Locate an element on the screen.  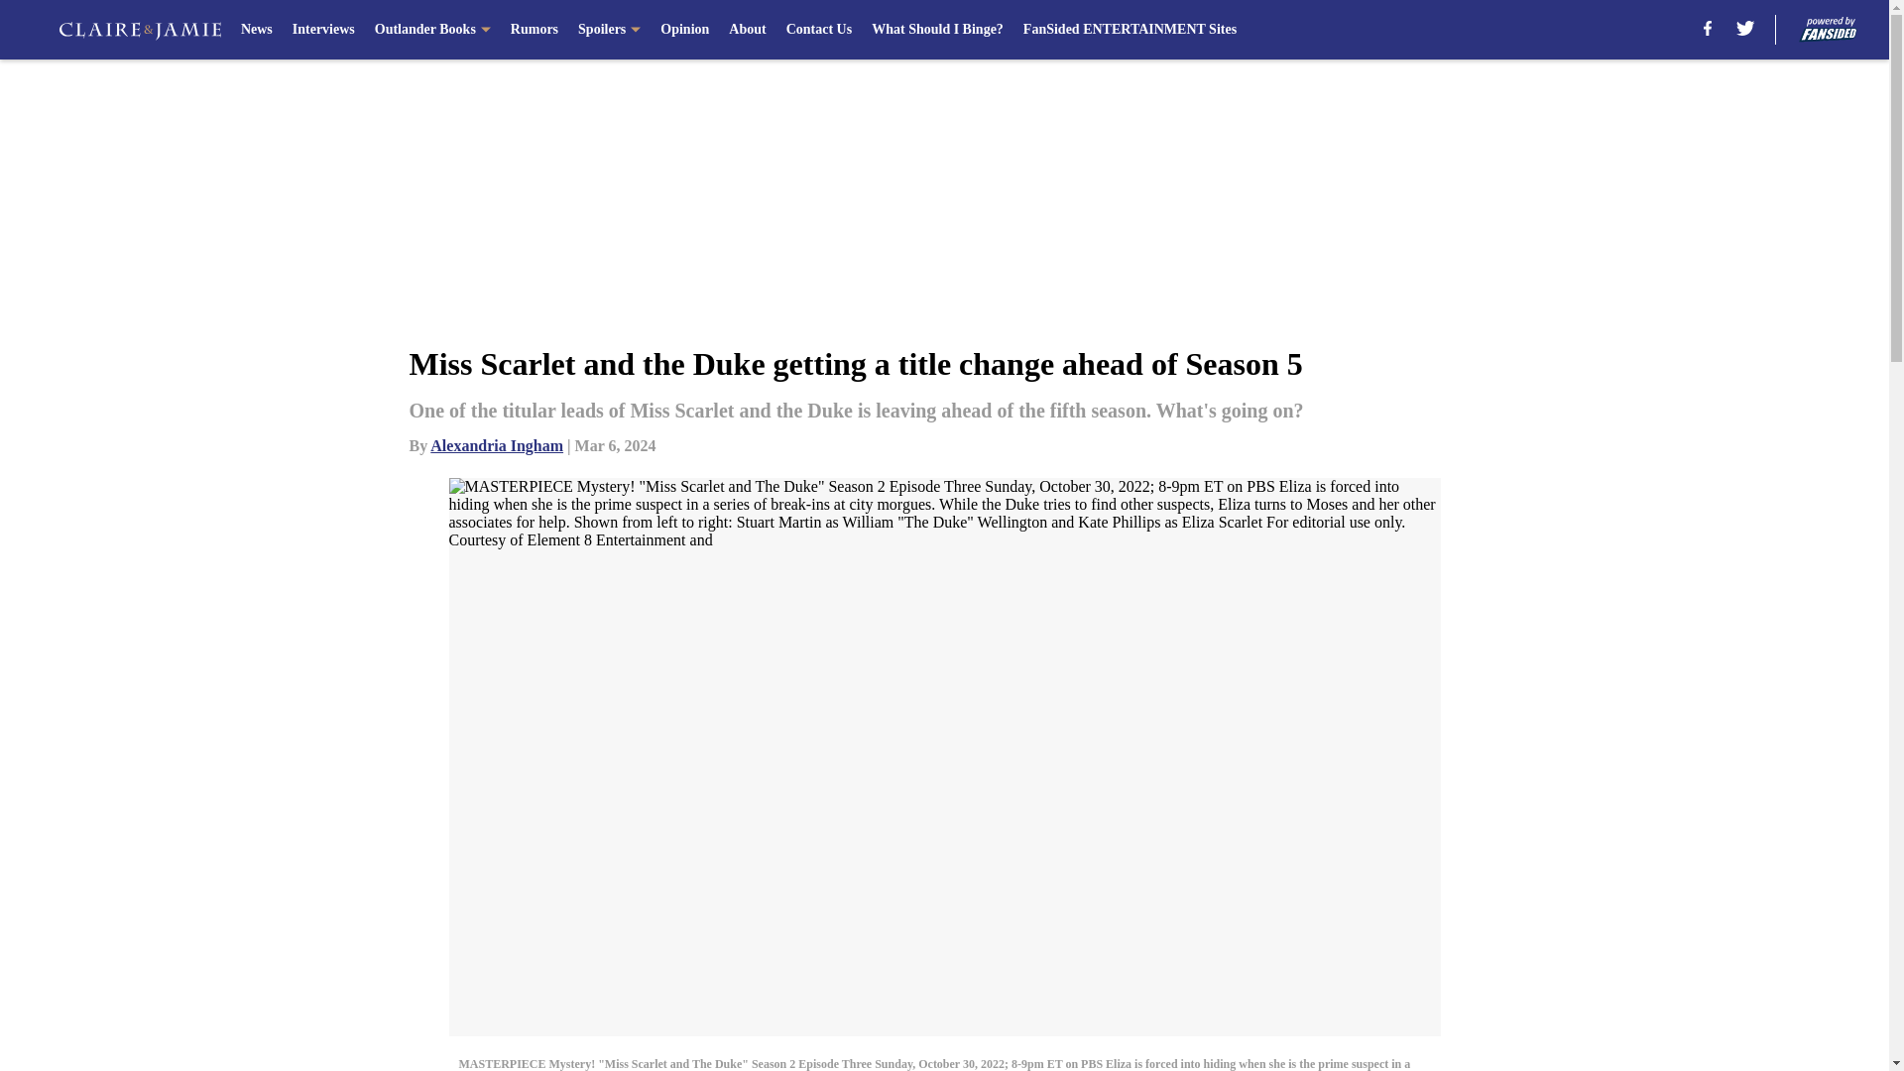
Contact Us is located at coordinates (819, 30).